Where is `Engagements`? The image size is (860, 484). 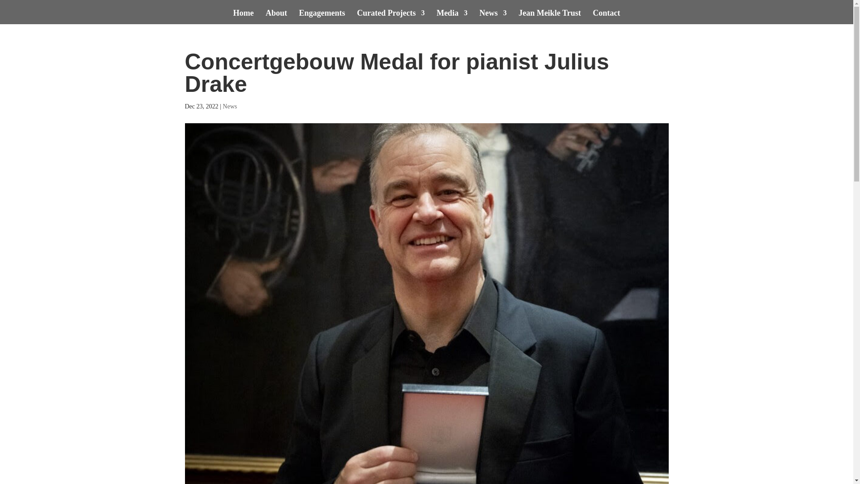 Engagements is located at coordinates (322, 17).